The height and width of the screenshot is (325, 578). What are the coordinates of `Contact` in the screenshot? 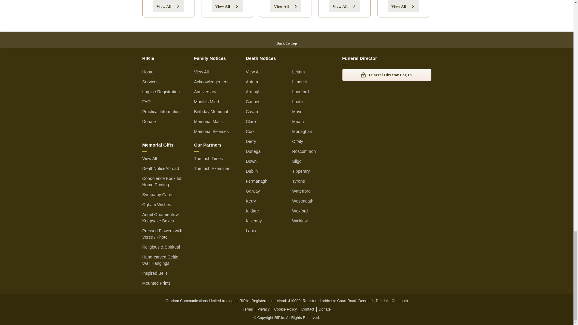 It's located at (308, 309).